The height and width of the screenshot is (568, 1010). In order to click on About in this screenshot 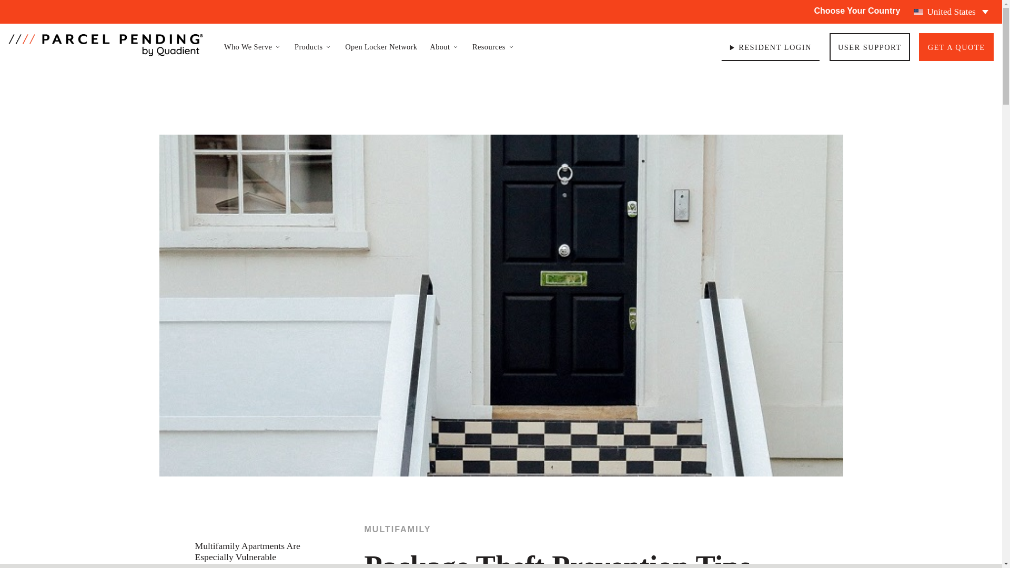, I will do `click(445, 47)`.